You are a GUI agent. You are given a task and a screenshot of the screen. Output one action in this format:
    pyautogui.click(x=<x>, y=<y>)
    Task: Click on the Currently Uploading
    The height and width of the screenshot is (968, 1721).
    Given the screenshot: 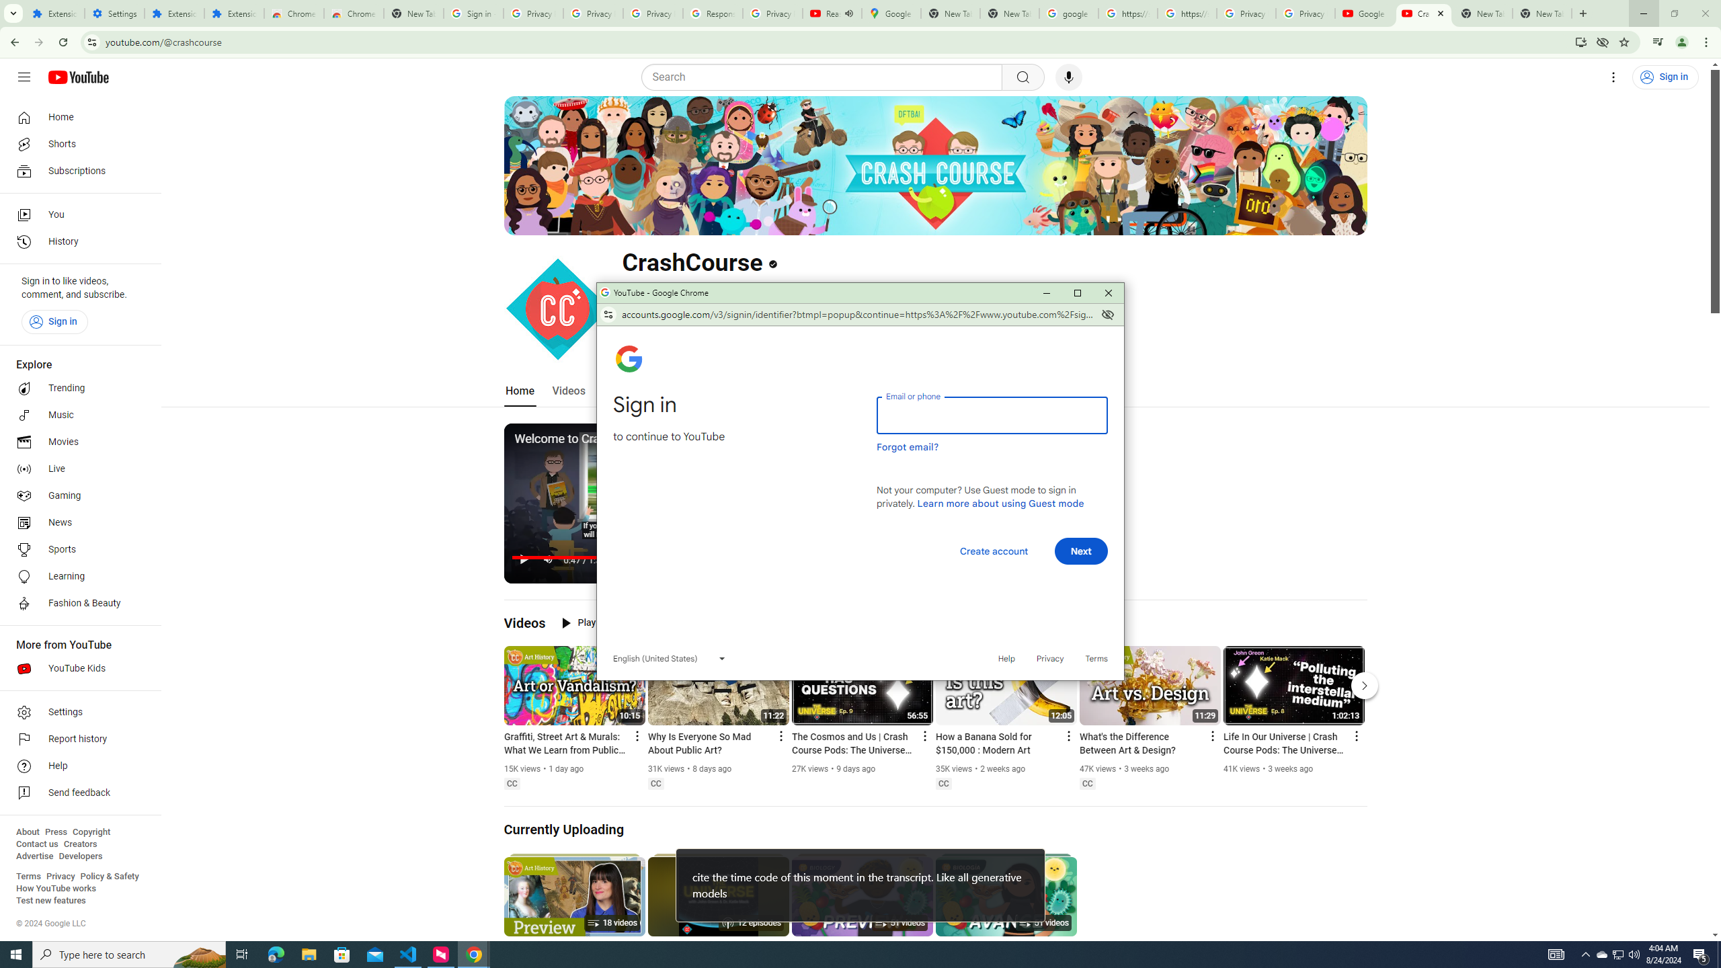 What is the action you would take?
    pyautogui.click(x=565, y=830)
    